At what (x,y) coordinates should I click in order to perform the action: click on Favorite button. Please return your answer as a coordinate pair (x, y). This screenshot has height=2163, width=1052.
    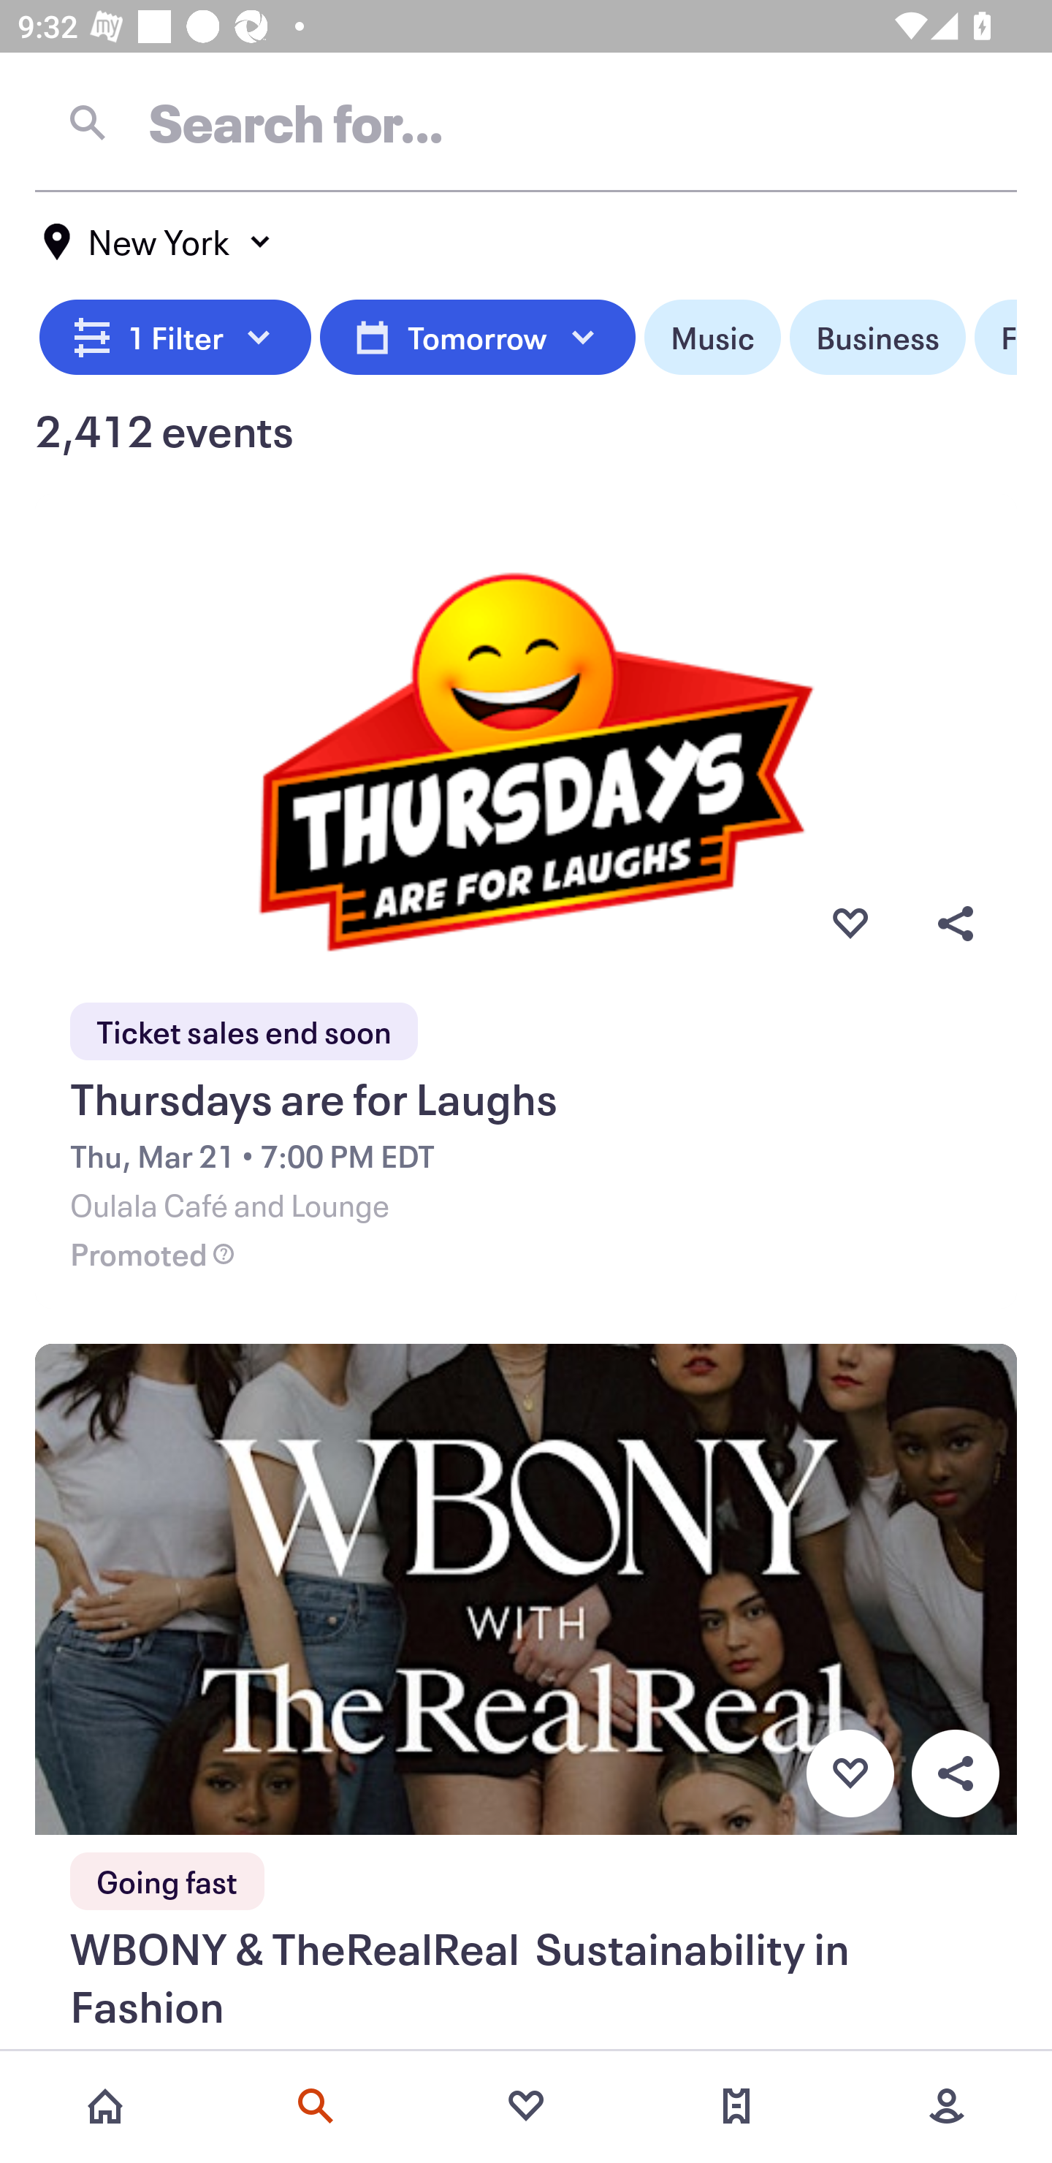
    Looking at the image, I should click on (850, 923).